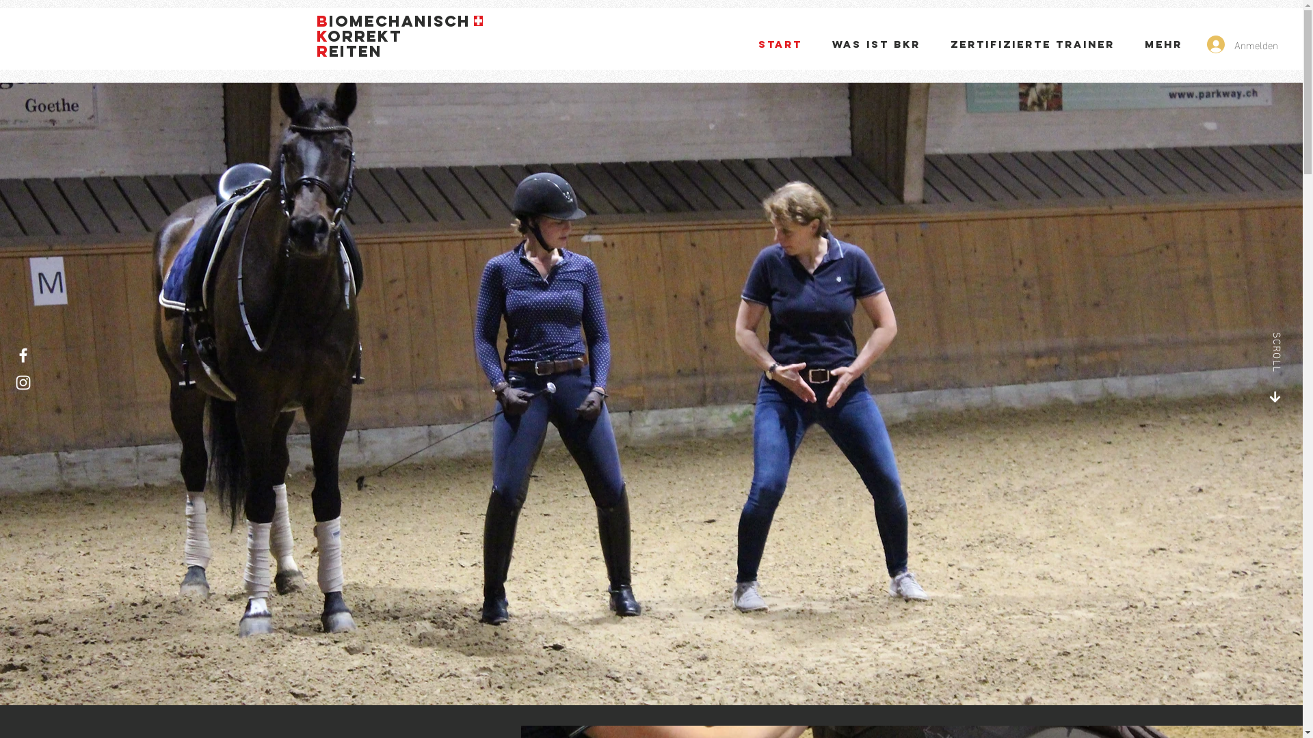  What do you see at coordinates (780, 44) in the screenshot?
I see `Start` at bounding box center [780, 44].